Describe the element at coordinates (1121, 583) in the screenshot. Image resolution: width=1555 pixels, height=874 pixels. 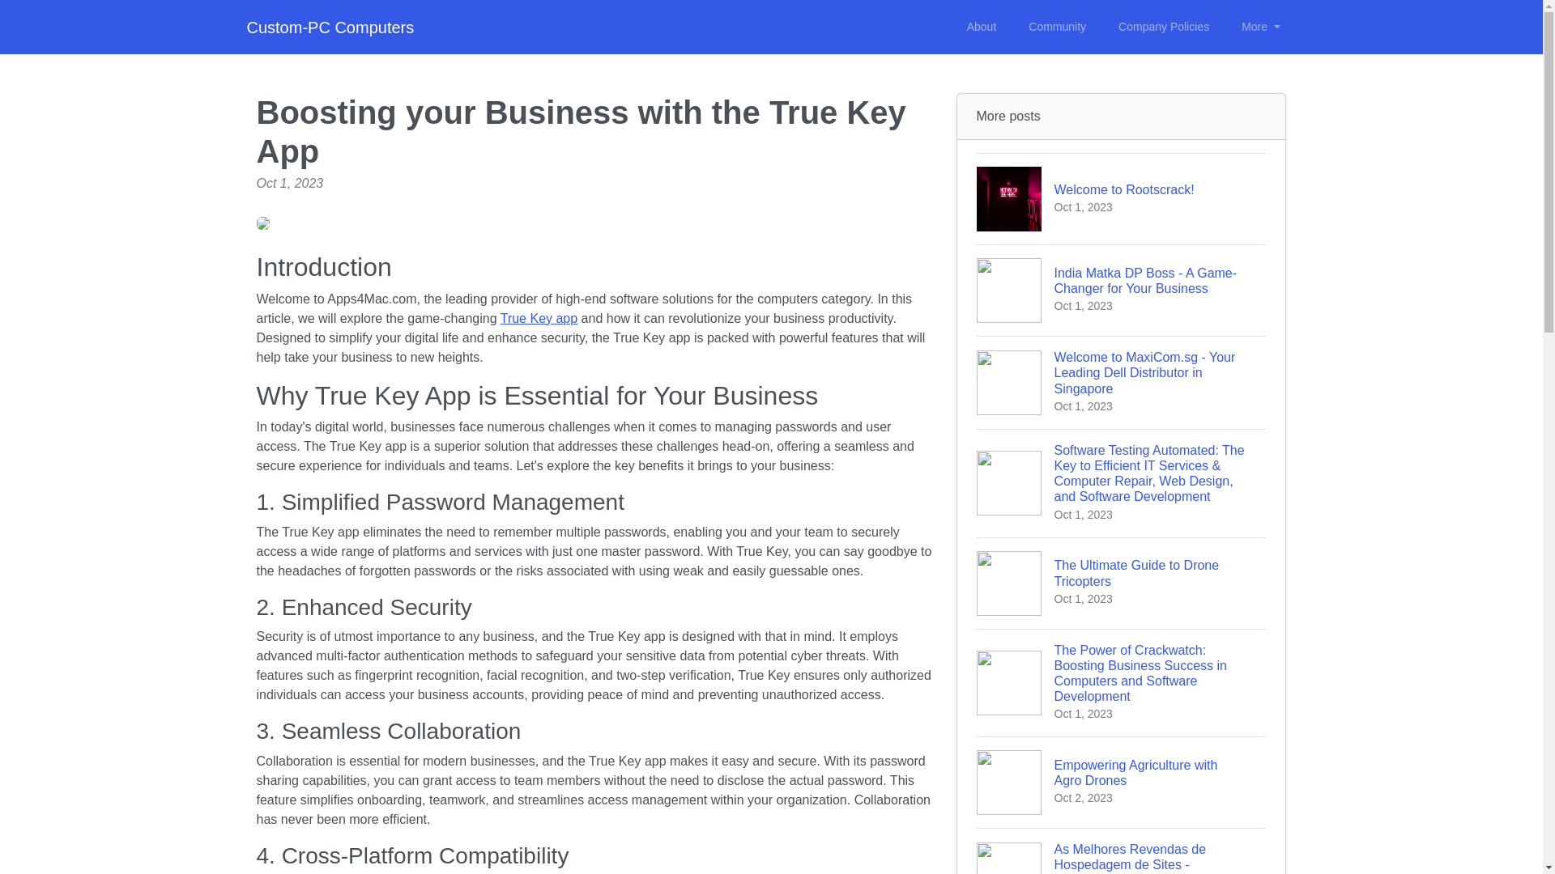
I see `More` at that location.